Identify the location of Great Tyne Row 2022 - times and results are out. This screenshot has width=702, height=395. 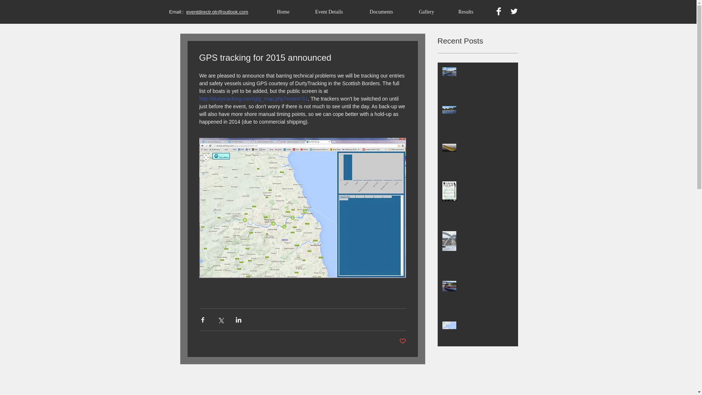
(487, 79).